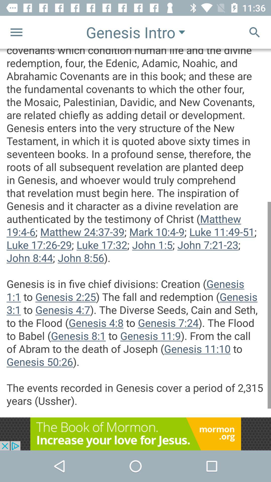 Image resolution: width=271 pixels, height=482 pixels. What do you see at coordinates (17, 32) in the screenshot?
I see `view options` at bounding box center [17, 32].